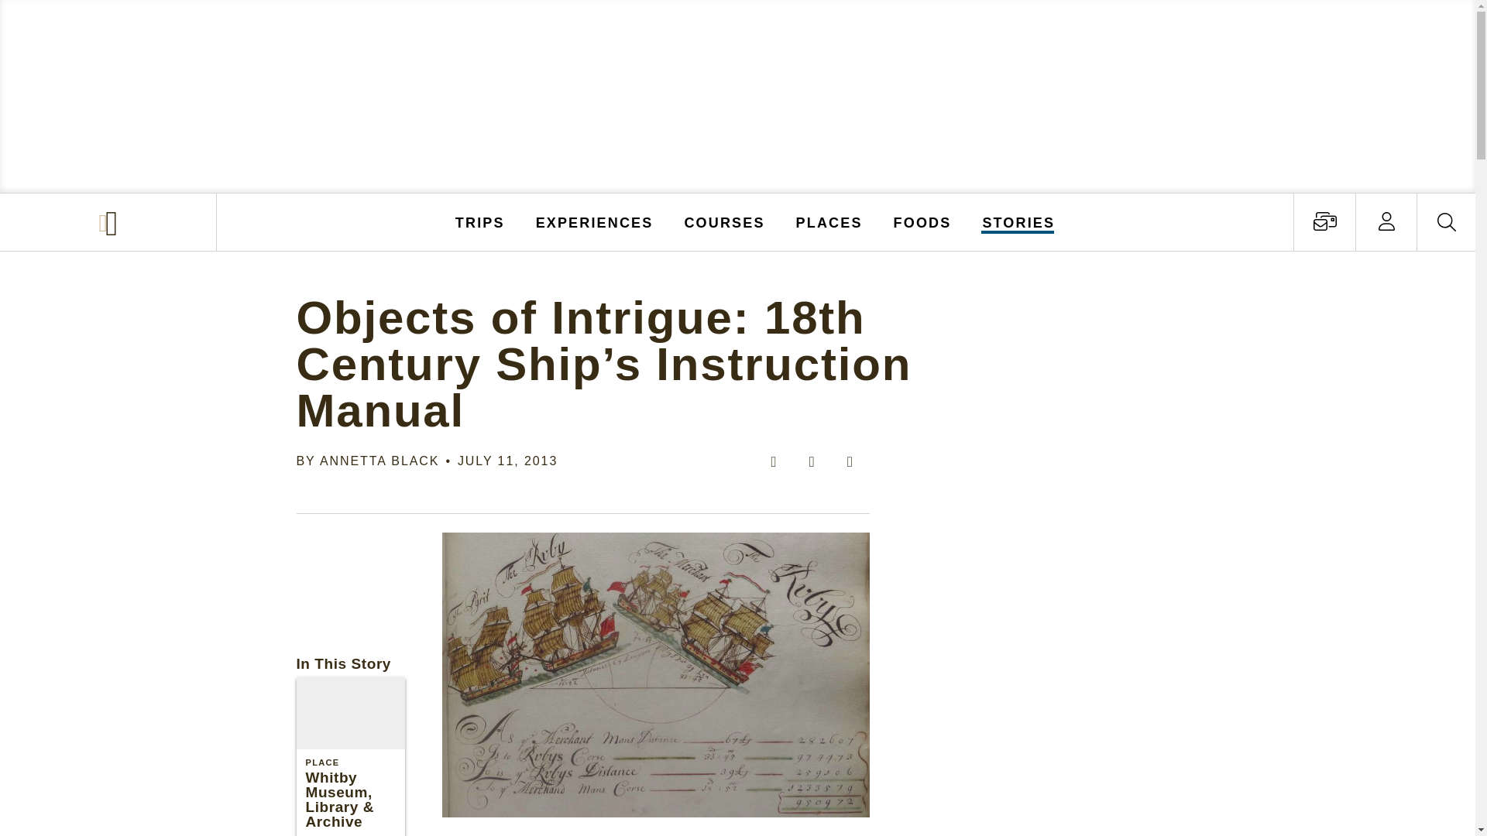 This screenshot has width=1487, height=836. I want to click on TRIPS, so click(480, 221).